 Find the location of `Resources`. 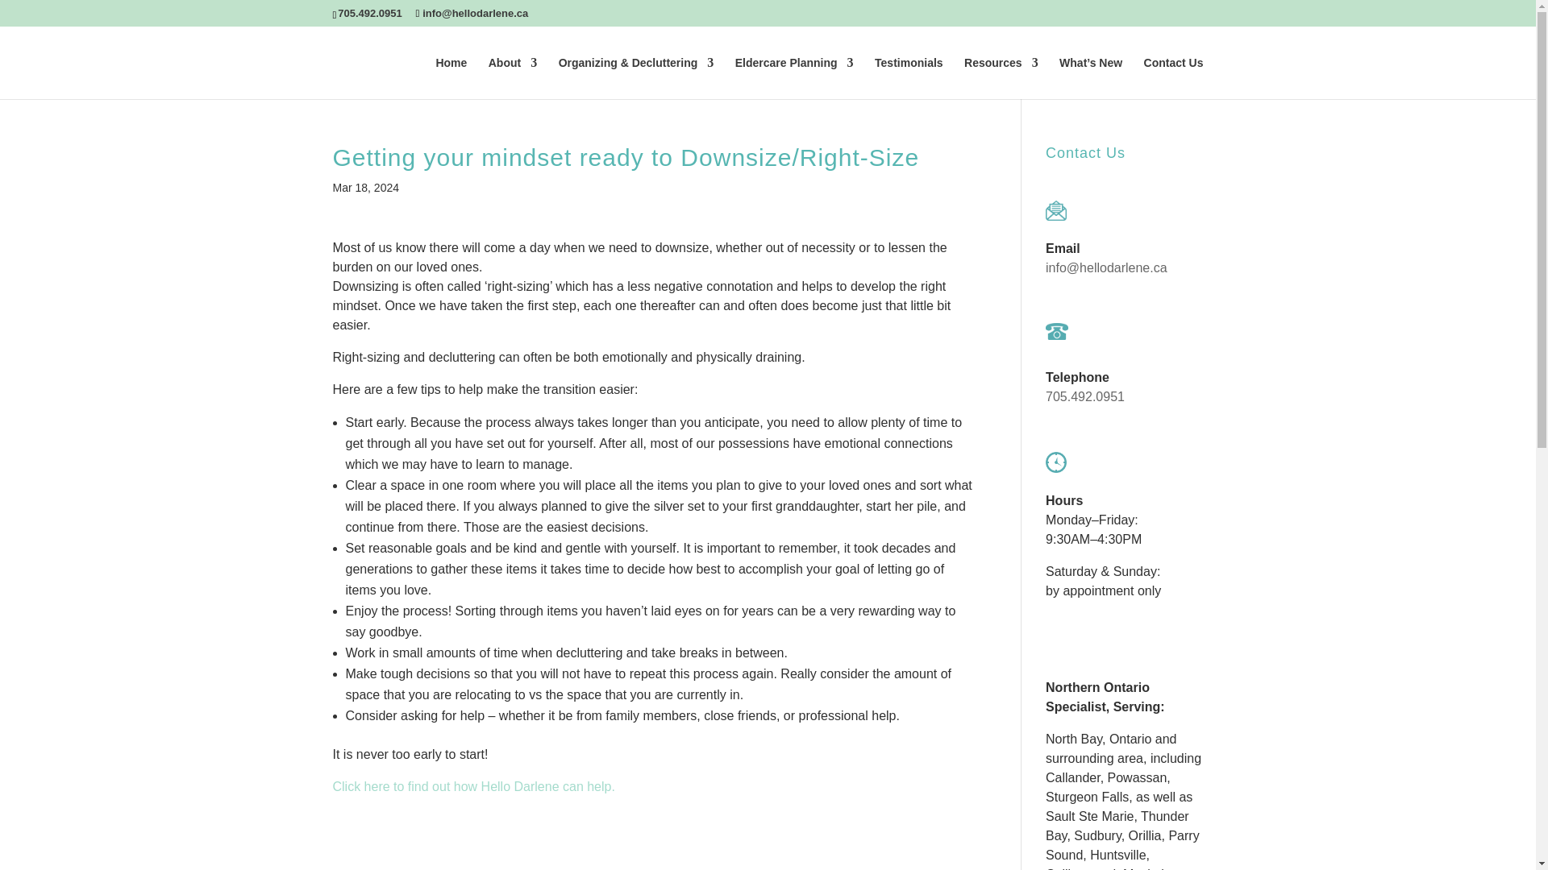

Resources is located at coordinates (1001, 77).